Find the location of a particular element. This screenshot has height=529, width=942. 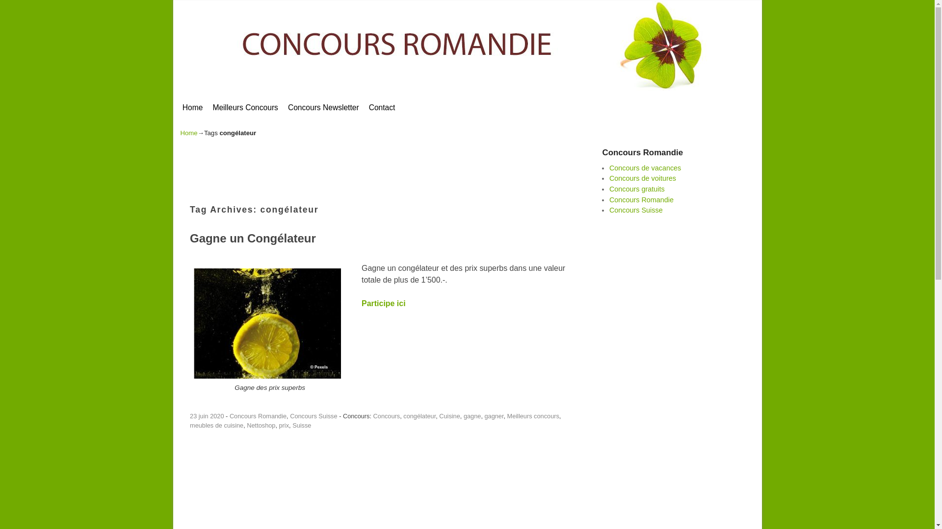

prix is located at coordinates (285, 425).